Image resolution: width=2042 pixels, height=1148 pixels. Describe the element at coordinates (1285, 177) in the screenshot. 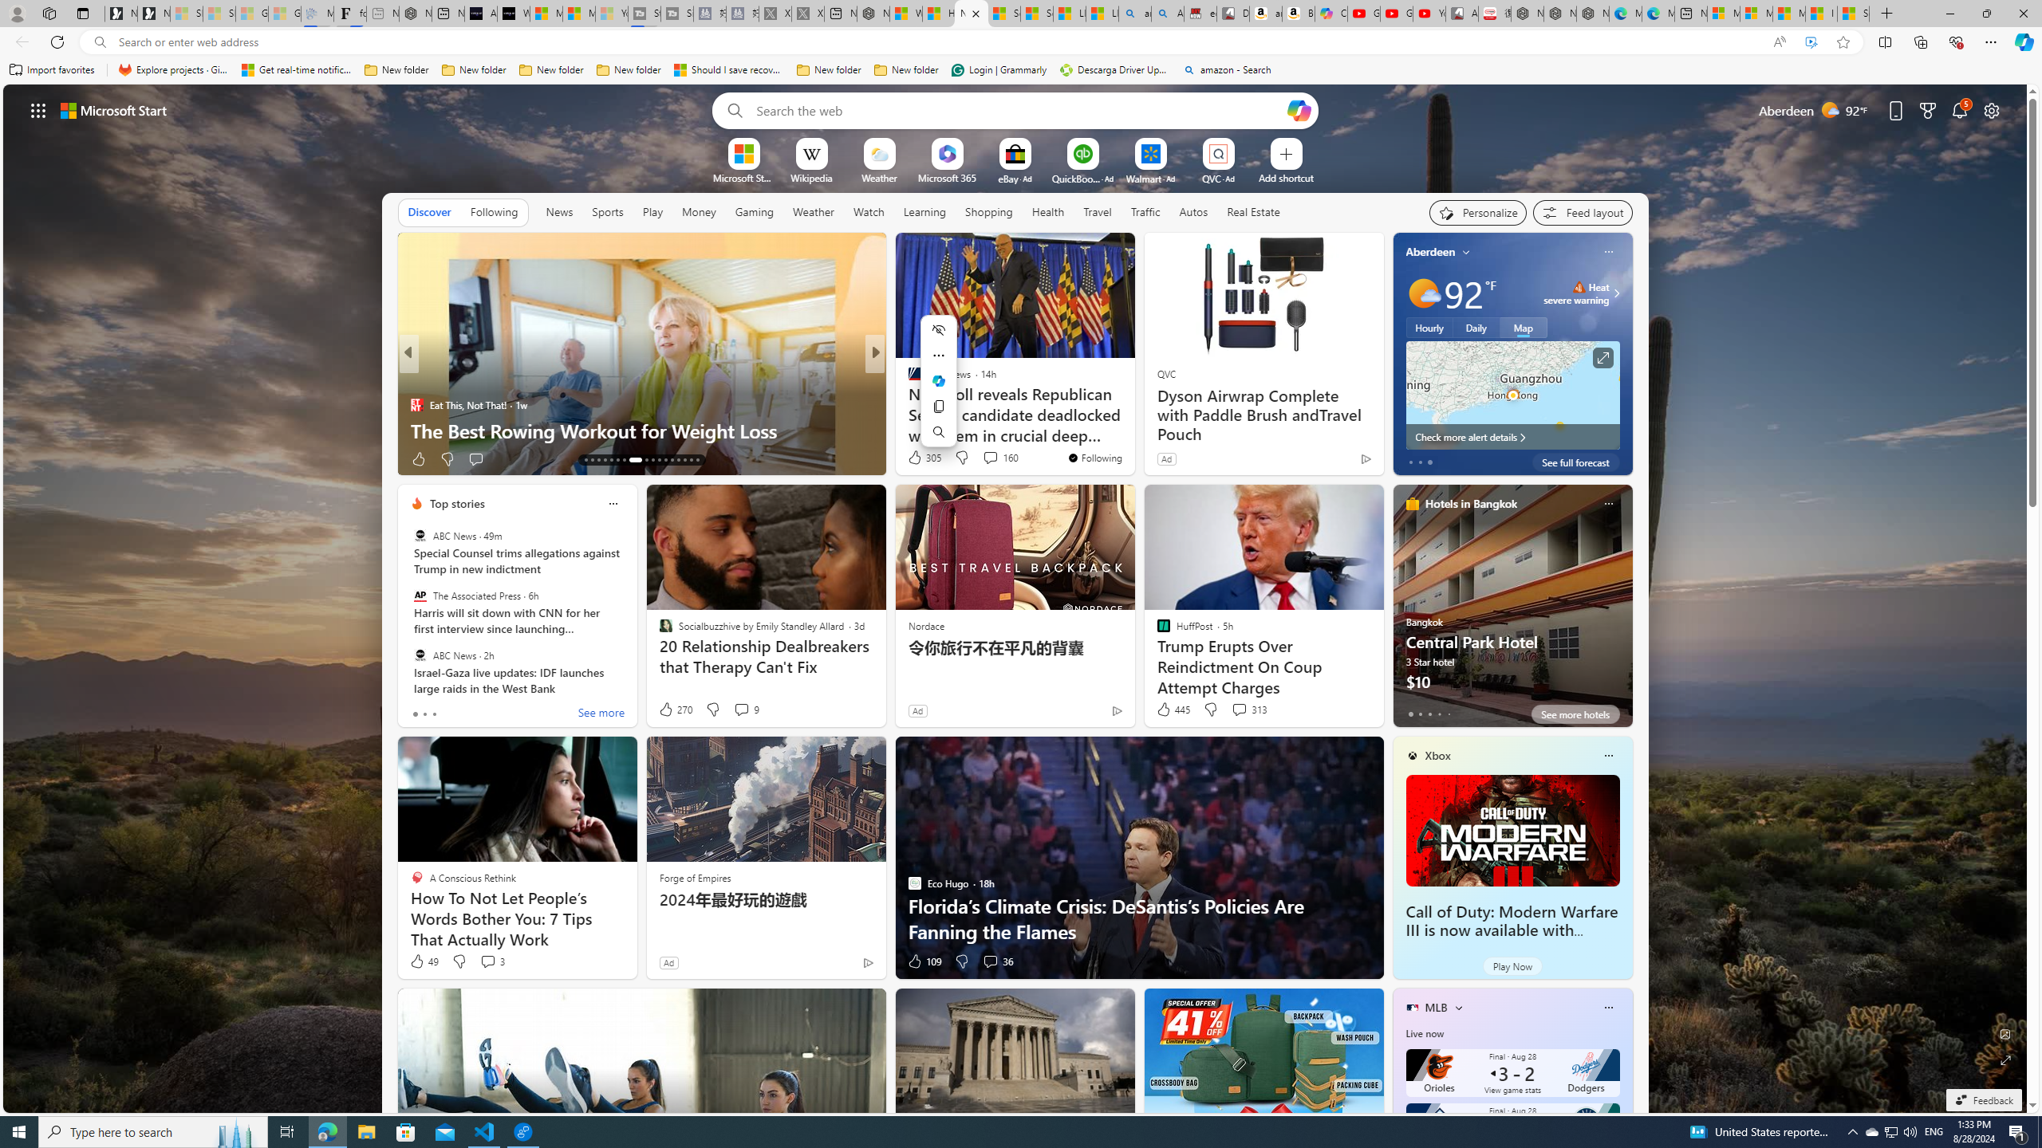

I see `Add a site` at that location.